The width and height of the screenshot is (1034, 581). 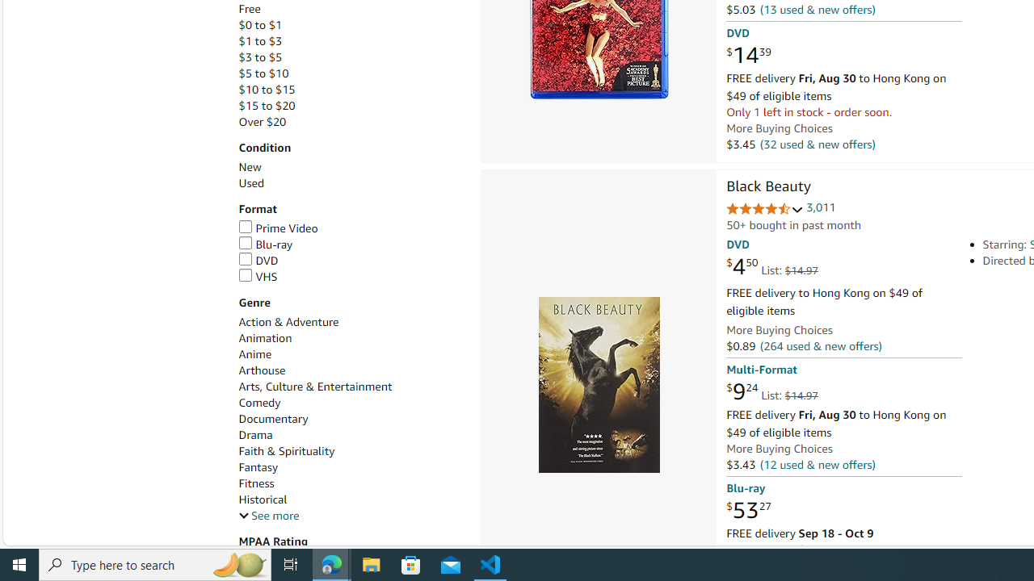 I want to click on DVD, so click(x=258, y=260).